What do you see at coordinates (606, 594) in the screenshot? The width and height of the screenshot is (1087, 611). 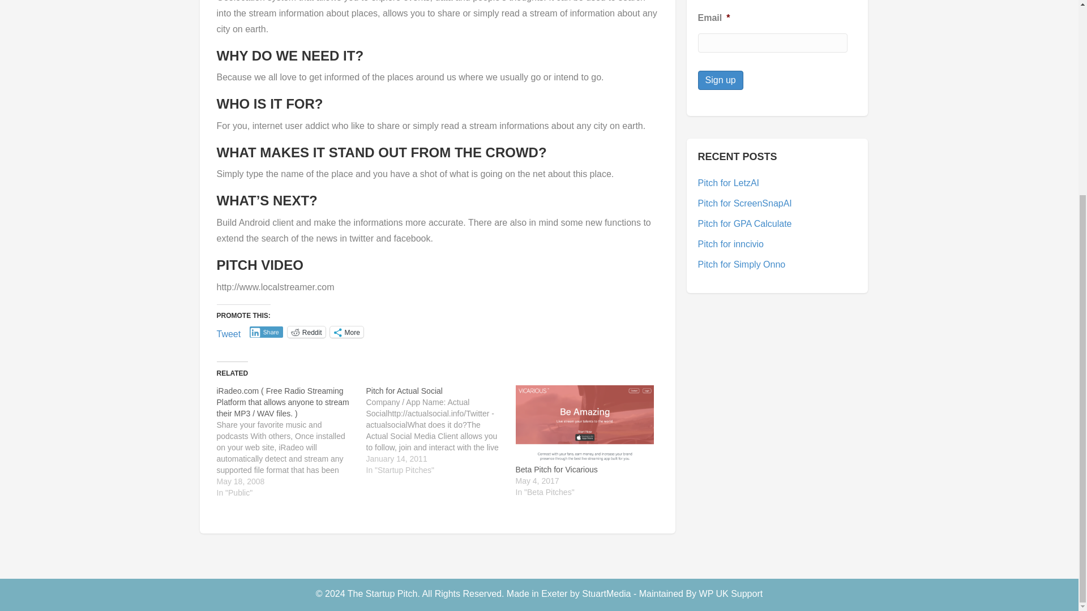 I see `Freelance Web Developer Exeter` at bounding box center [606, 594].